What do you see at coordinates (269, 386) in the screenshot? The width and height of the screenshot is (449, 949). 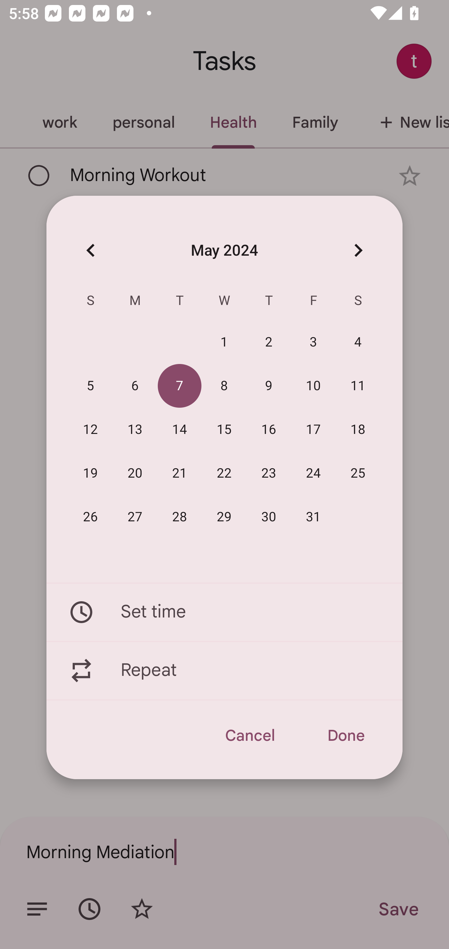 I see `9 09 May 2024` at bounding box center [269, 386].